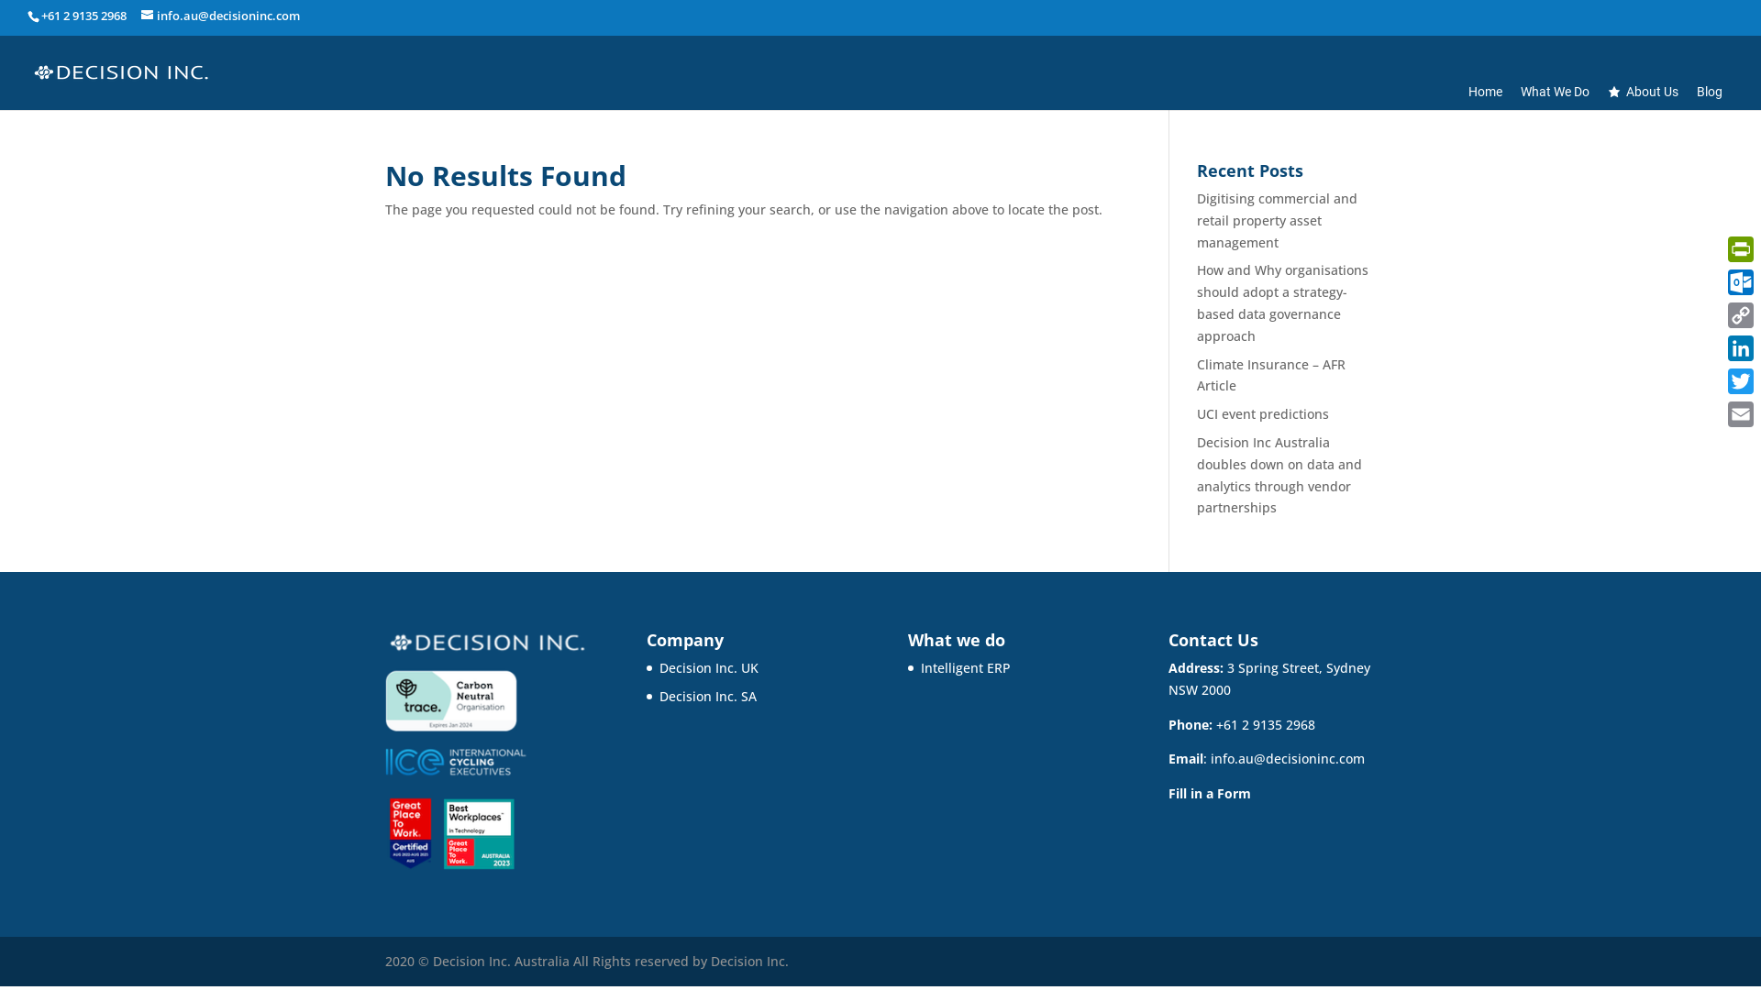 The width and height of the screenshot is (1761, 990). What do you see at coordinates (1741, 381) in the screenshot?
I see `Twitter` at bounding box center [1741, 381].